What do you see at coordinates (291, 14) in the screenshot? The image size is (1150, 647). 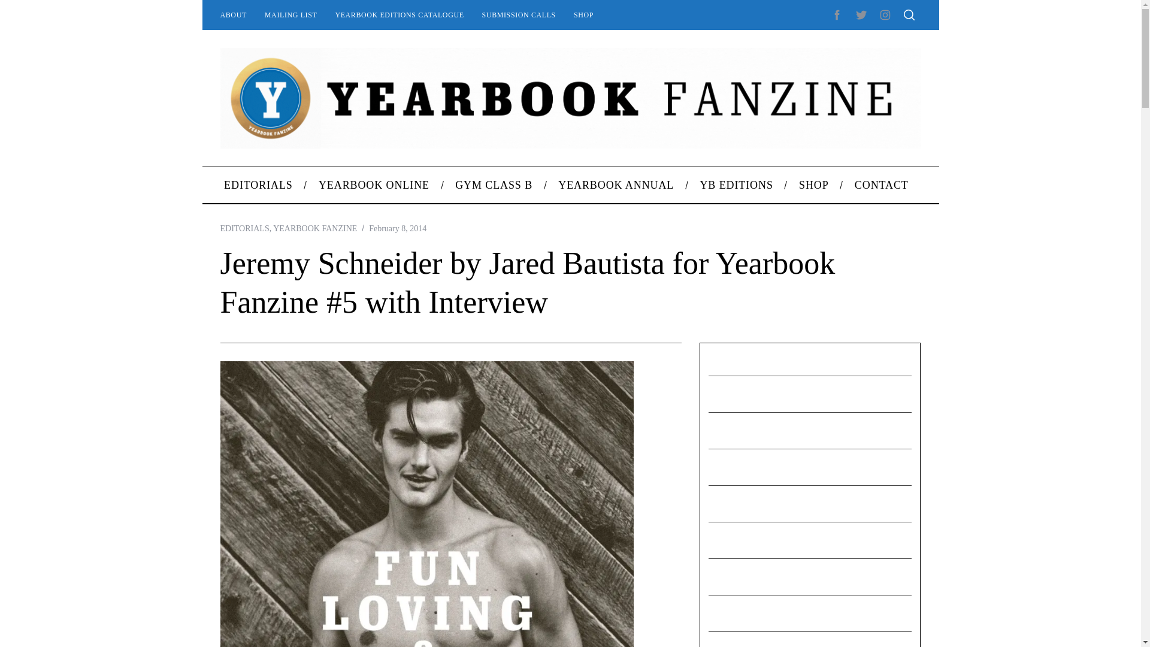 I see `MAILING LIST` at bounding box center [291, 14].